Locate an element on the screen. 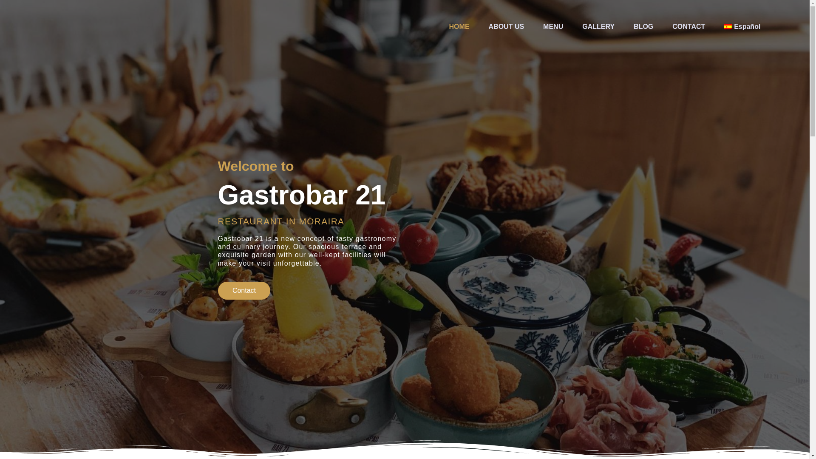 This screenshot has width=816, height=459. HOME is located at coordinates (459, 26).